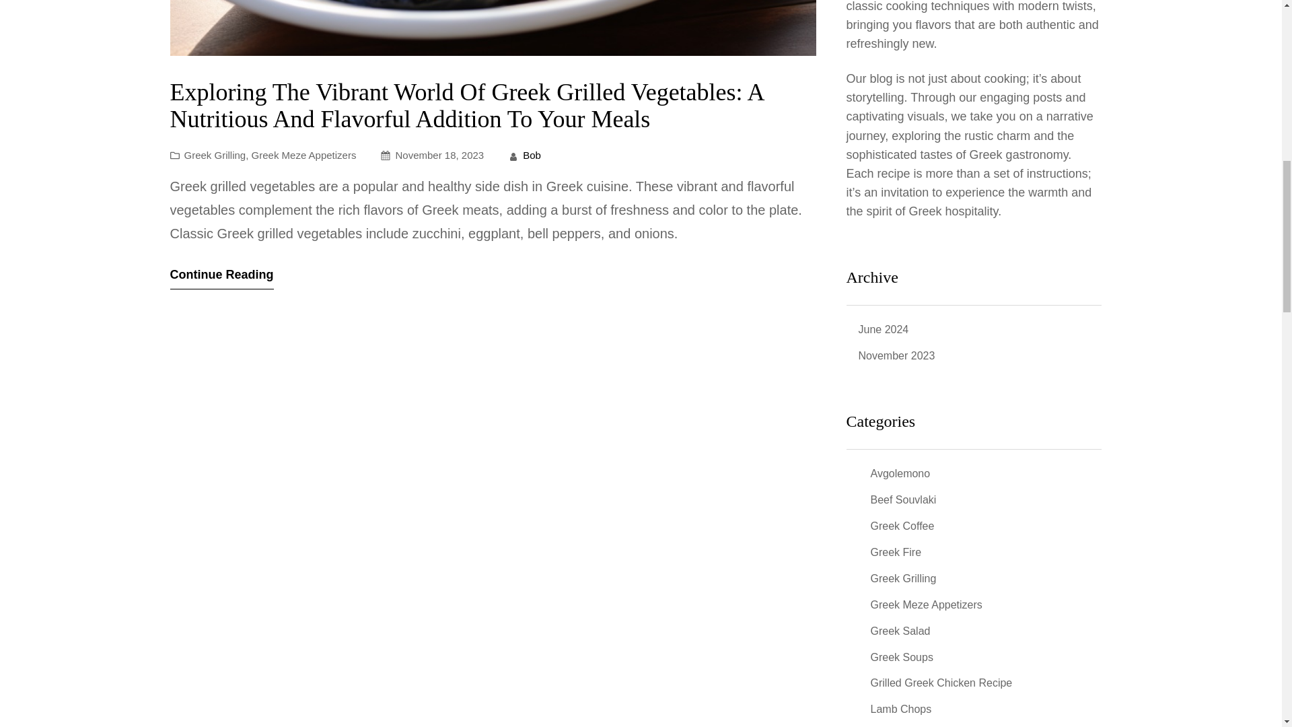 The image size is (1292, 727). I want to click on June 2024, so click(884, 330).